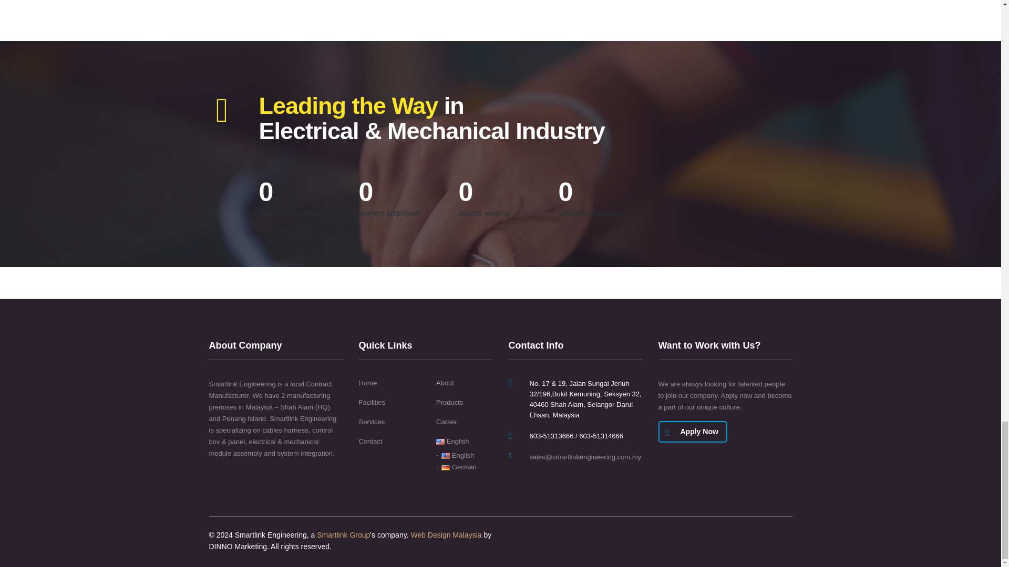  What do you see at coordinates (370, 441) in the screenshot?
I see `Contact` at bounding box center [370, 441].